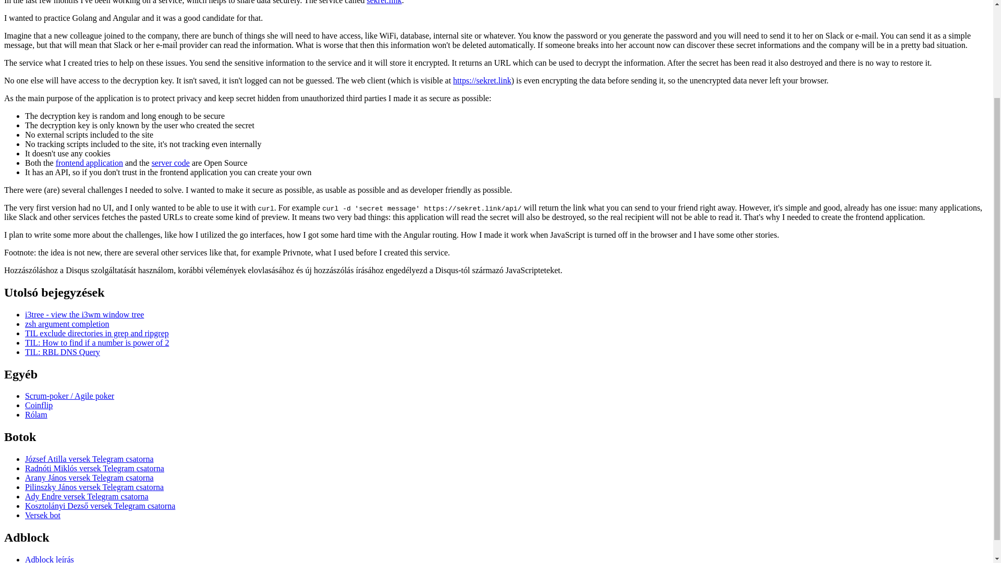  Describe the element at coordinates (97, 333) in the screenshot. I see `TIL exclude directories in grep and ripgrep` at that location.